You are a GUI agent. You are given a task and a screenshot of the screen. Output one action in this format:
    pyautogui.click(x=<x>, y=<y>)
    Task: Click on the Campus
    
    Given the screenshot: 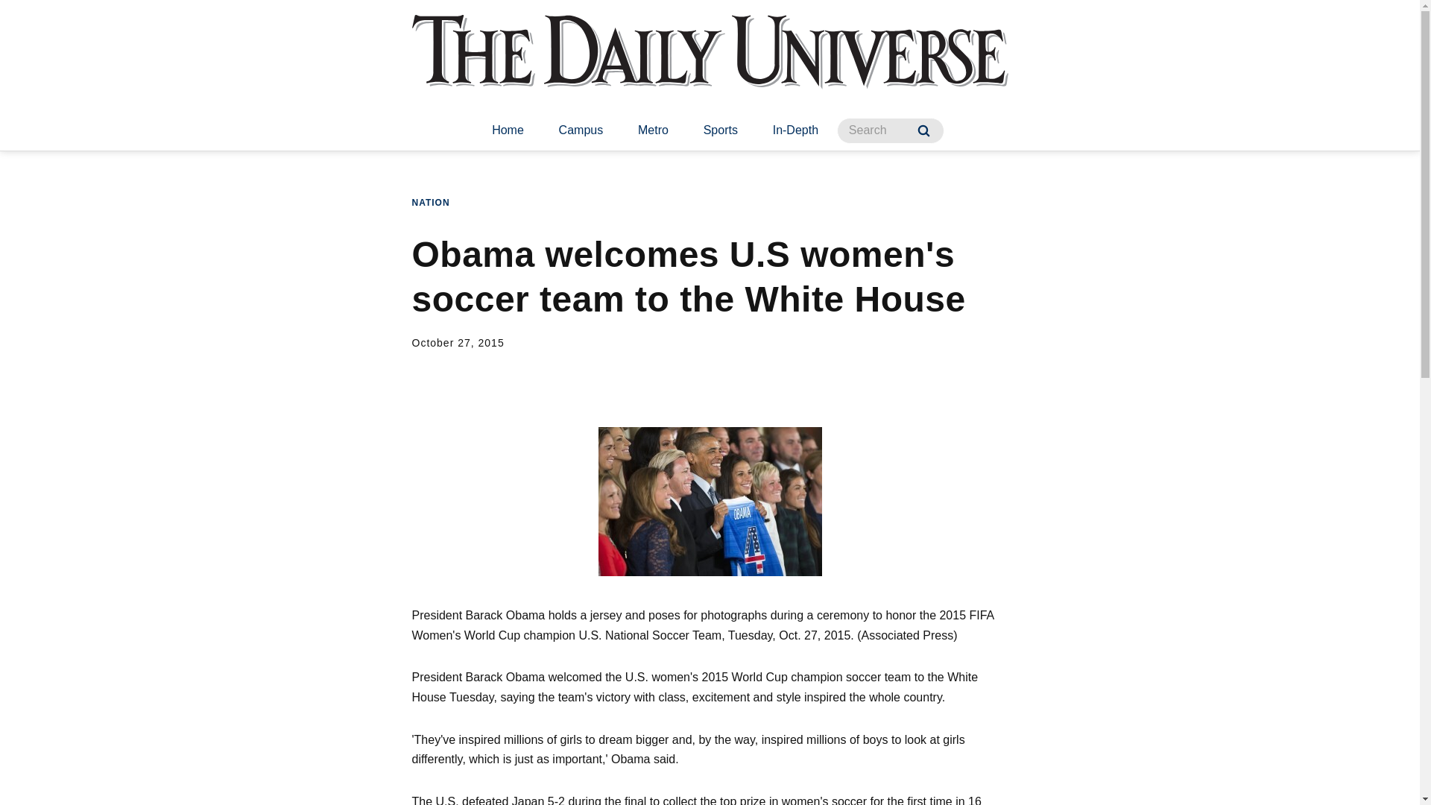 What is the action you would take?
    pyautogui.click(x=581, y=131)
    